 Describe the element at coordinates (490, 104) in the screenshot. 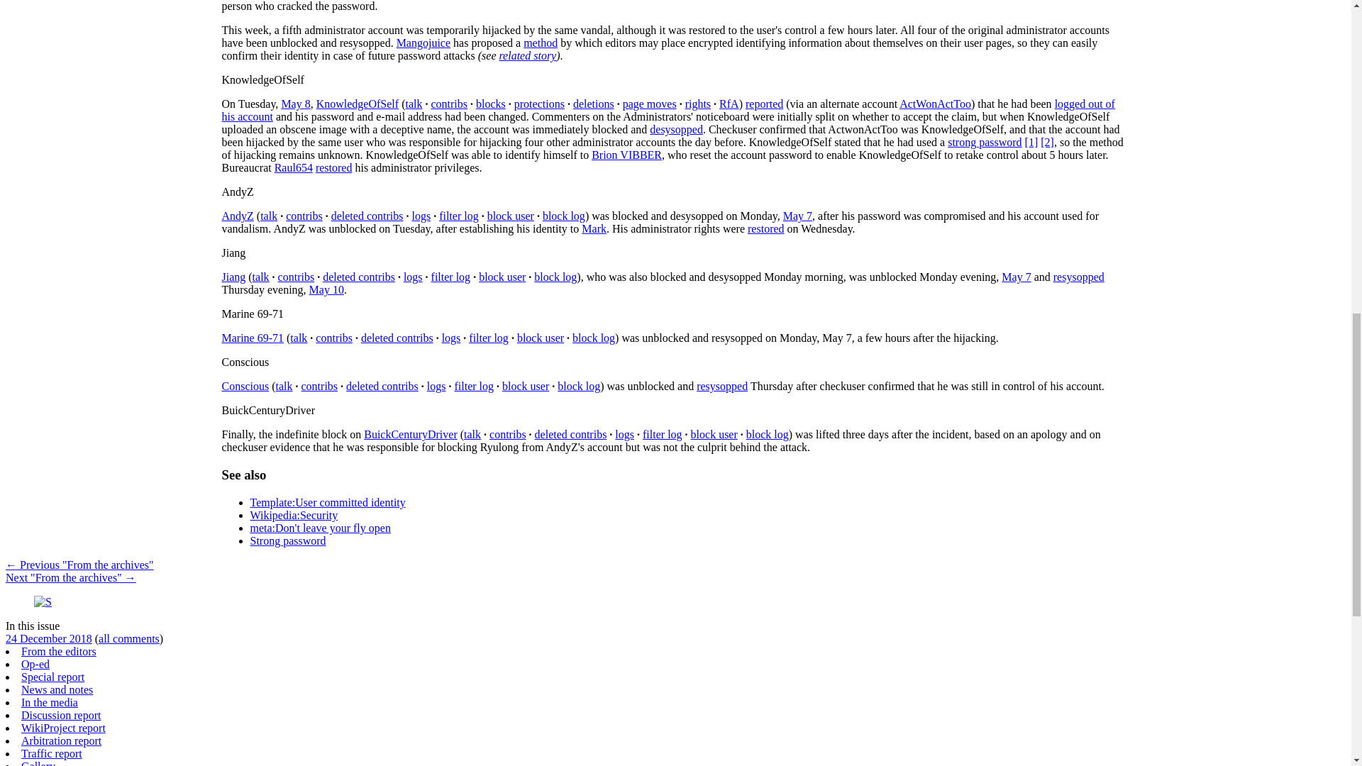

I see `blocks` at that location.